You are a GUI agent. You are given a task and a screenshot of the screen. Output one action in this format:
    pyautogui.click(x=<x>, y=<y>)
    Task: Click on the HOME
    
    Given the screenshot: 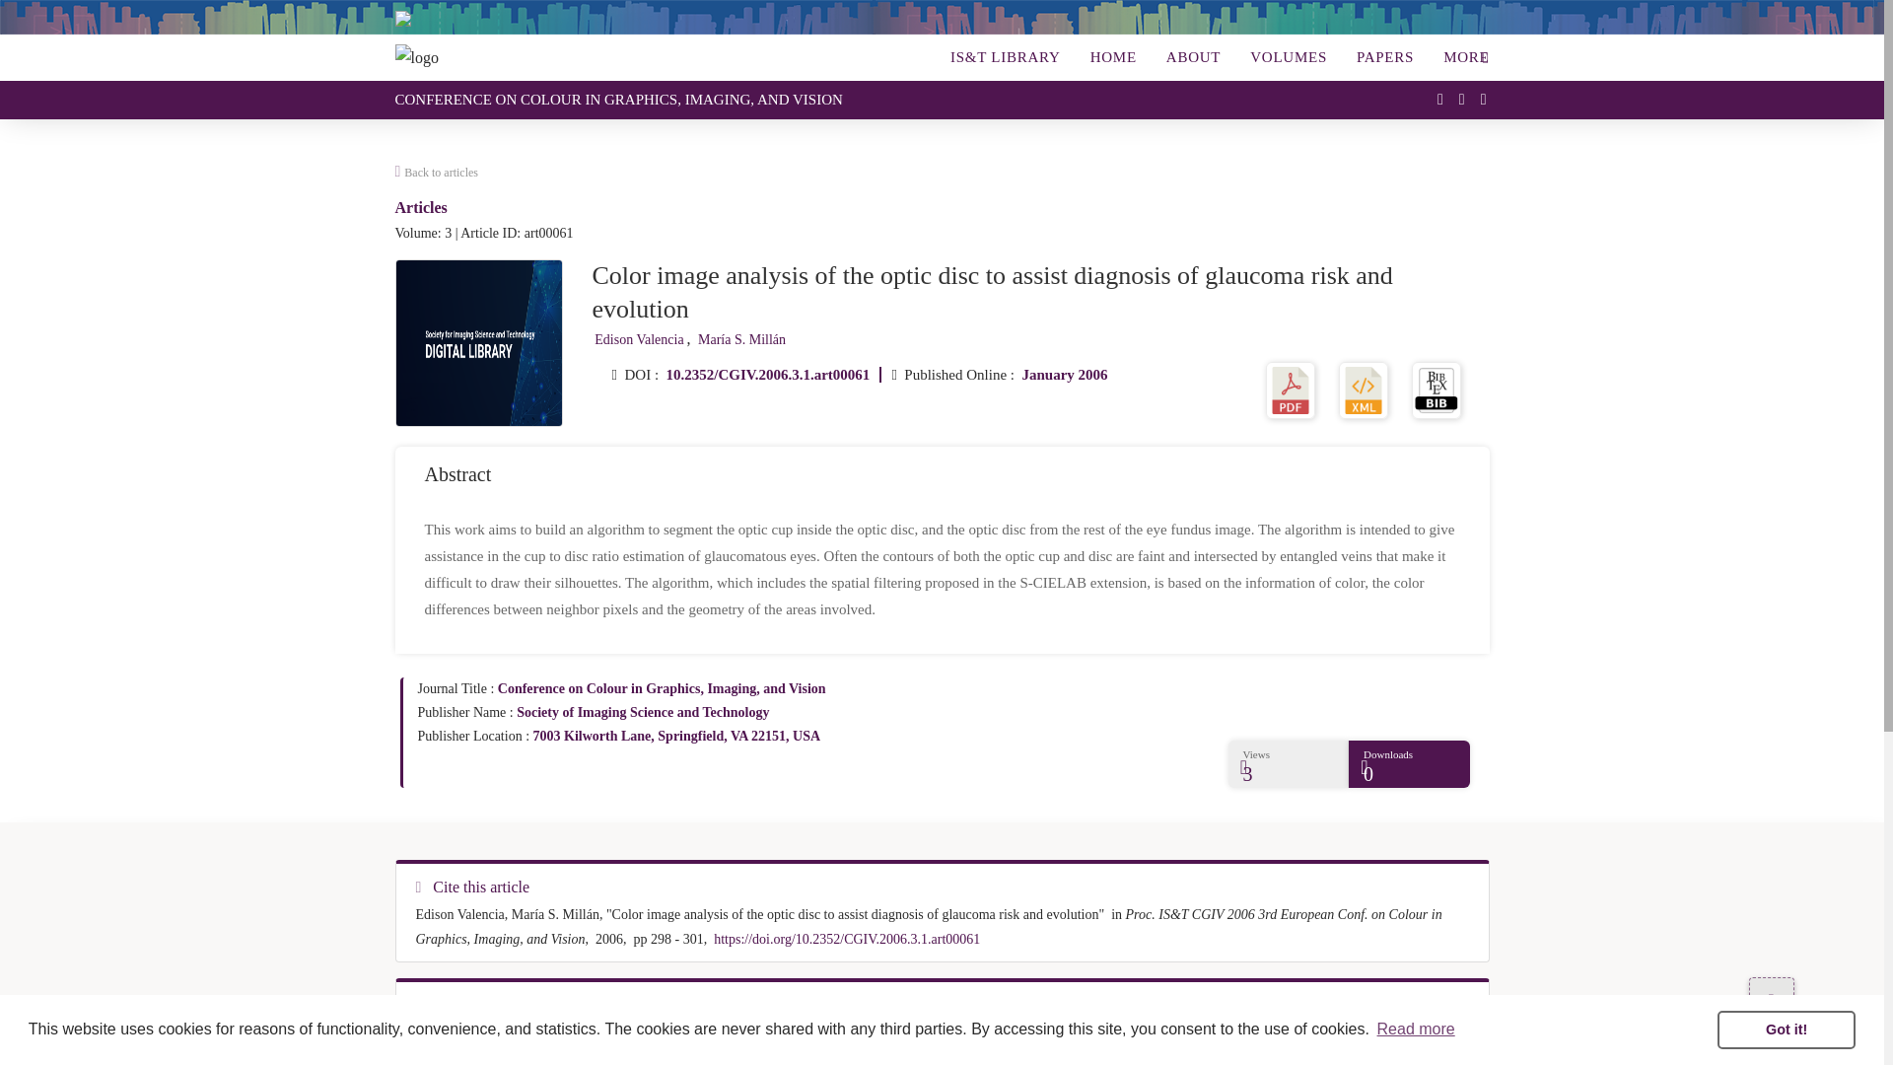 What is the action you would take?
    pyautogui.click(x=1114, y=57)
    